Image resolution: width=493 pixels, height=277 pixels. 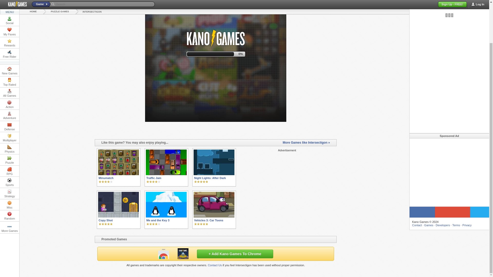 What do you see at coordinates (10, 79) in the screenshot?
I see `Defense` at bounding box center [10, 79].